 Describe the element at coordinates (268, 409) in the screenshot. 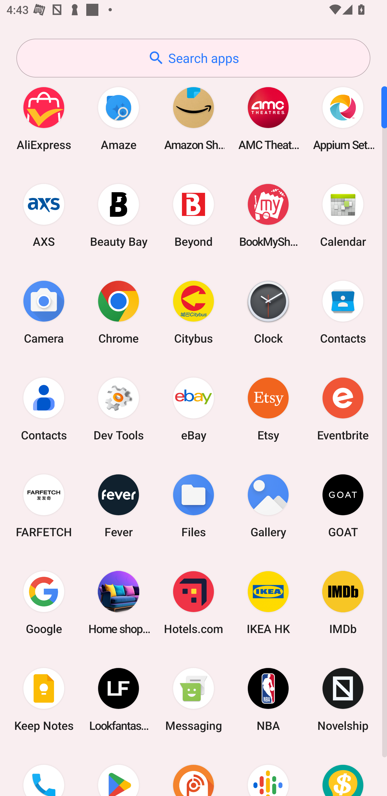

I see `Etsy` at that location.